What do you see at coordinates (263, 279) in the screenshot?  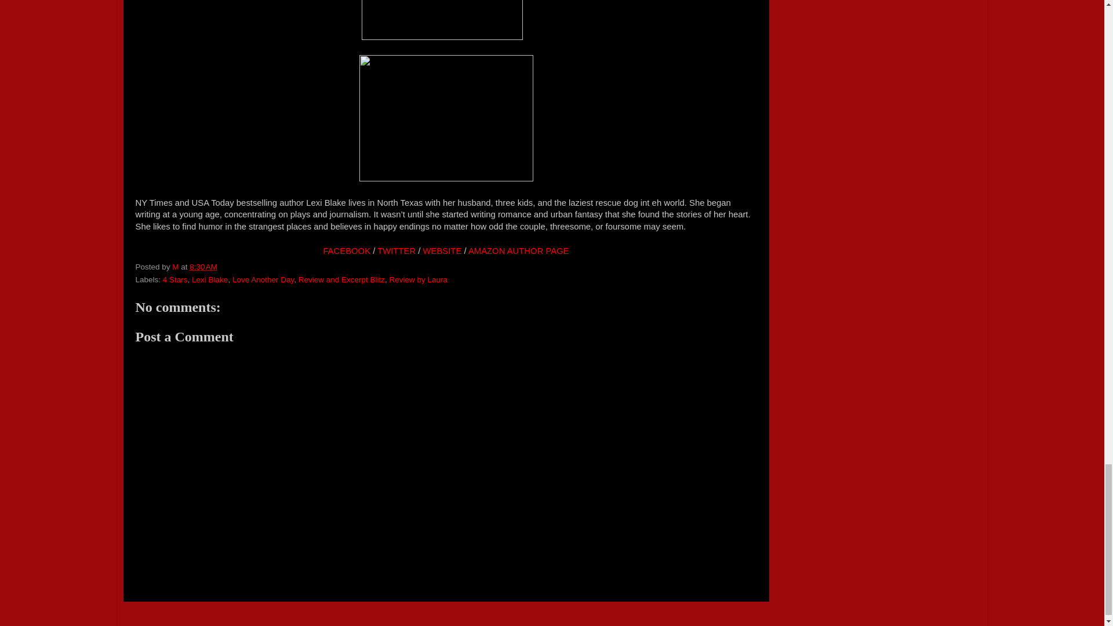 I see `Love Another Day` at bounding box center [263, 279].